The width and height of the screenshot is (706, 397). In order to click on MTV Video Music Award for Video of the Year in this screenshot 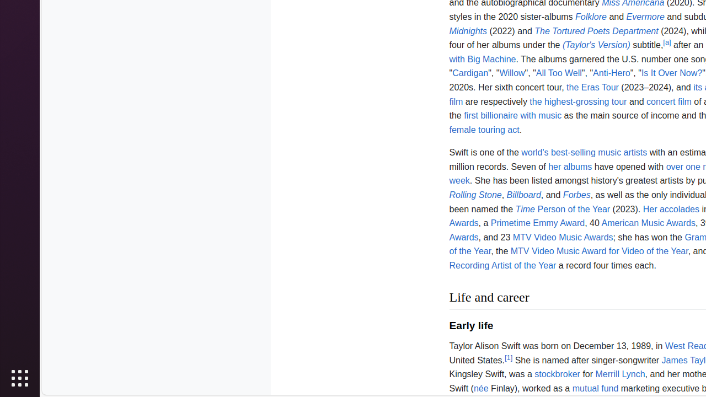, I will do `click(599, 251)`.